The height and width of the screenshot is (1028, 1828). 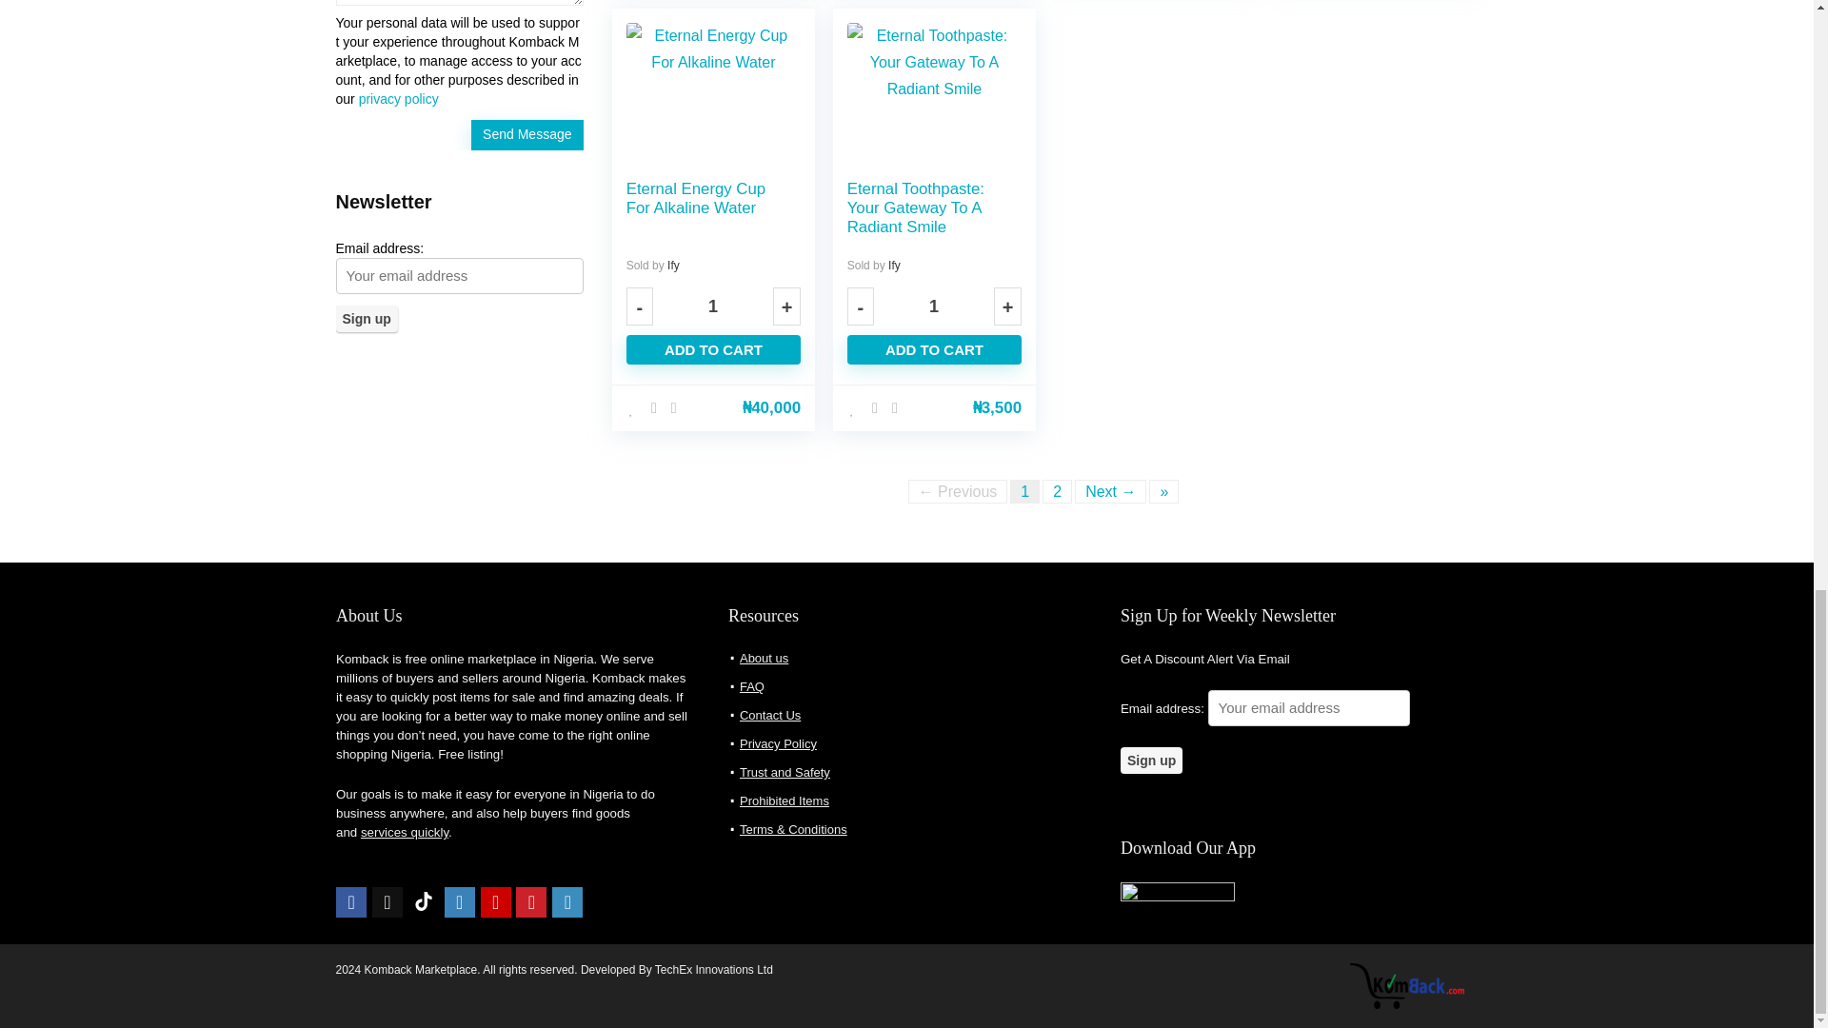 I want to click on Youtube, so click(x=495, y=902).